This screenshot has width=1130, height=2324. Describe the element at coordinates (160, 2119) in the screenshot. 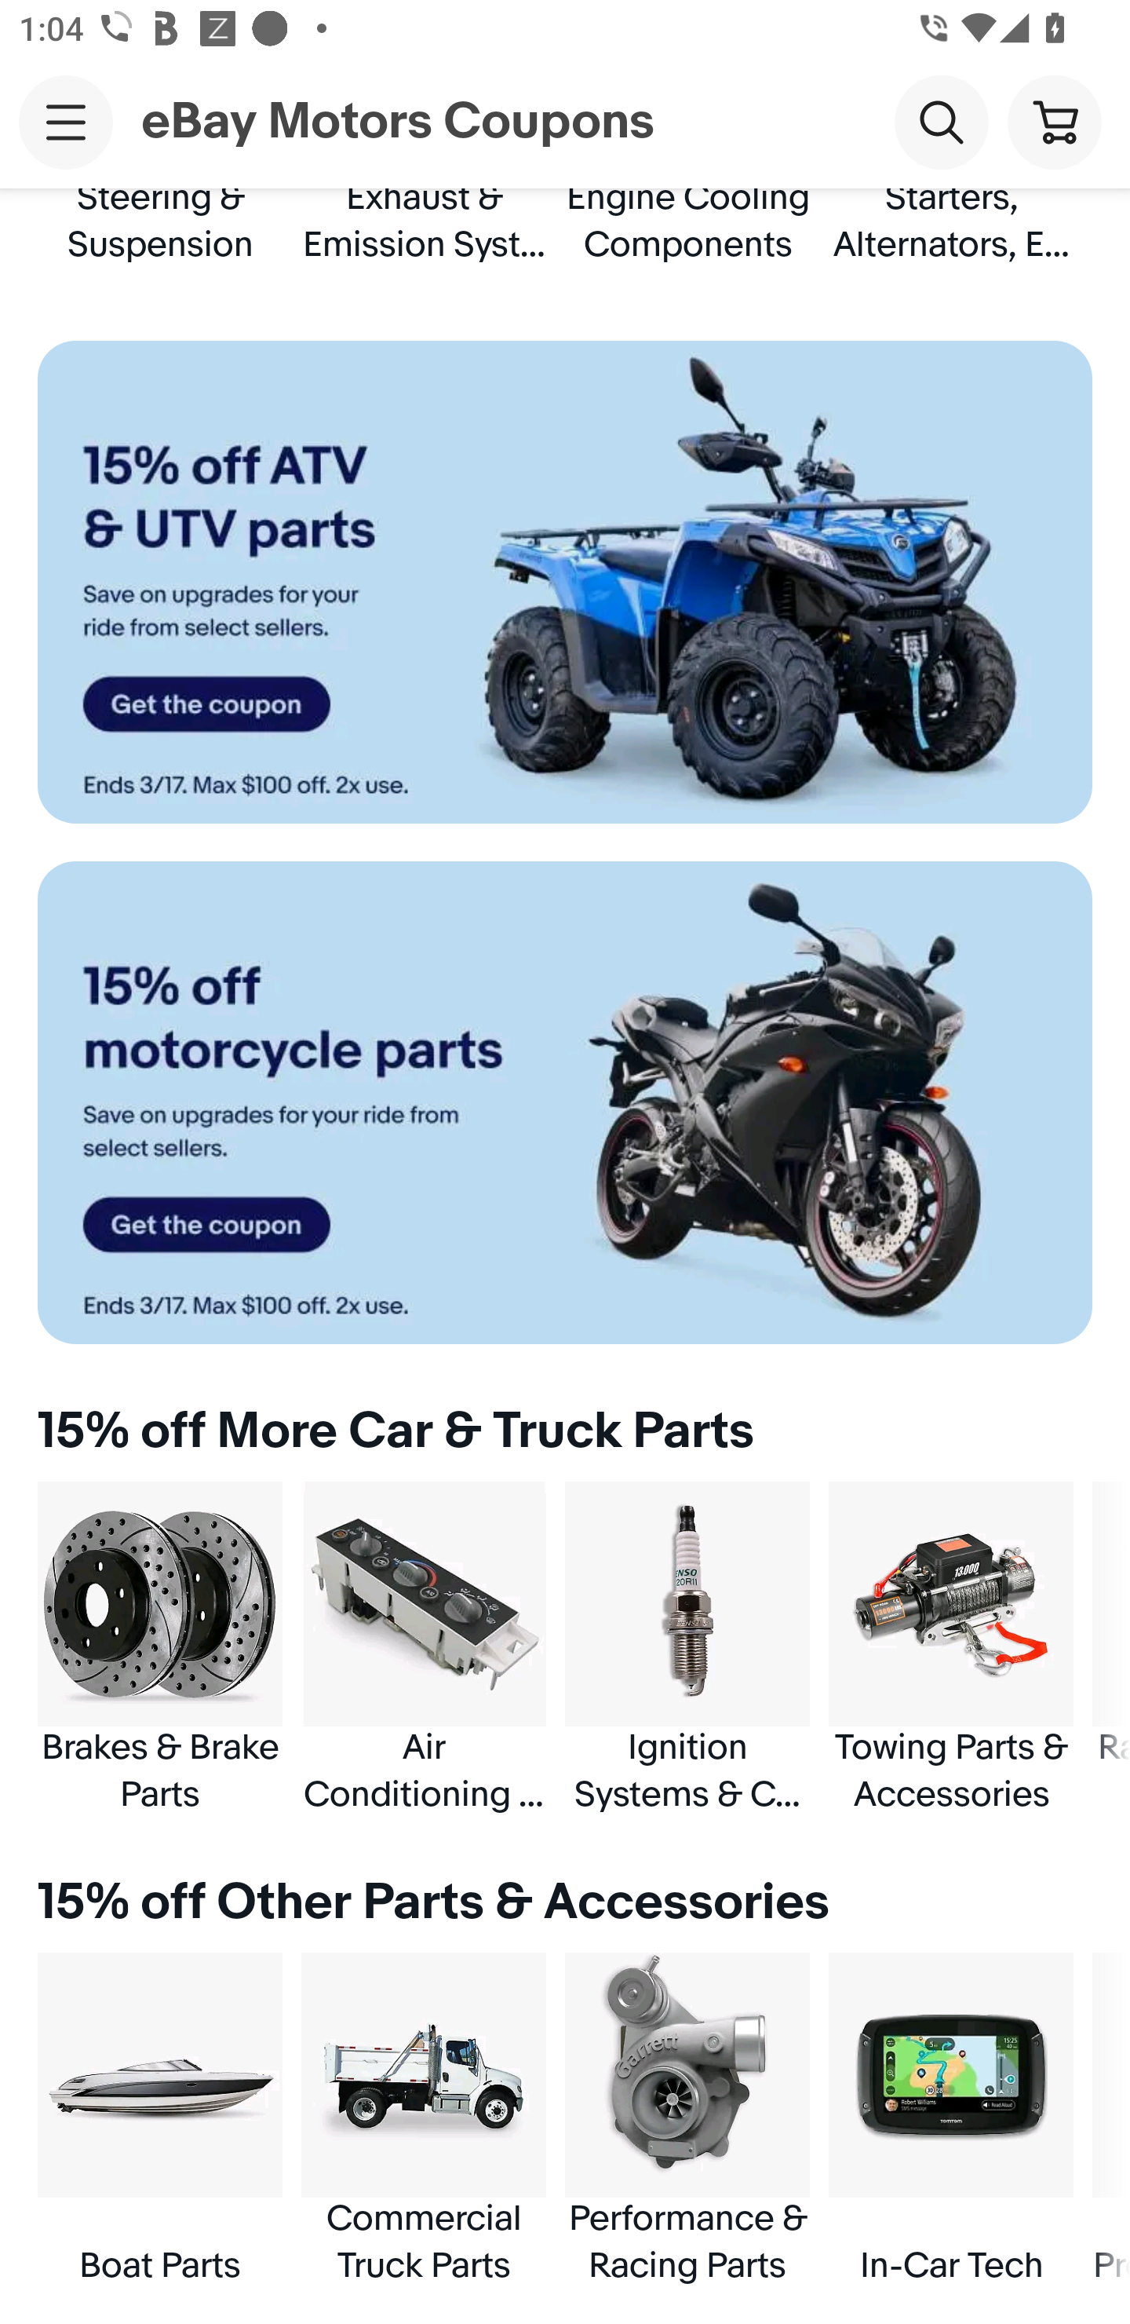

I see `Boat Parts` at that location.